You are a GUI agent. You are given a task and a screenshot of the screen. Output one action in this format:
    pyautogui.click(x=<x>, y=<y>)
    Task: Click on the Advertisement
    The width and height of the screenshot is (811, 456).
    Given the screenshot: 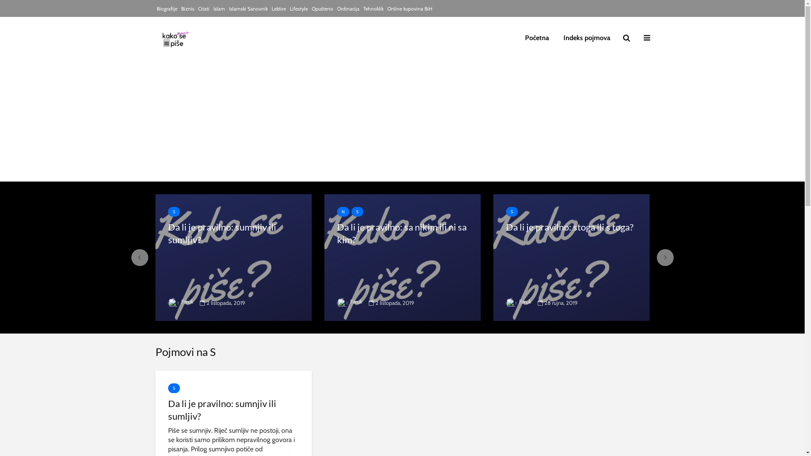 What is the action you would take?
    pyautogui.click(x=402, y=122)
    